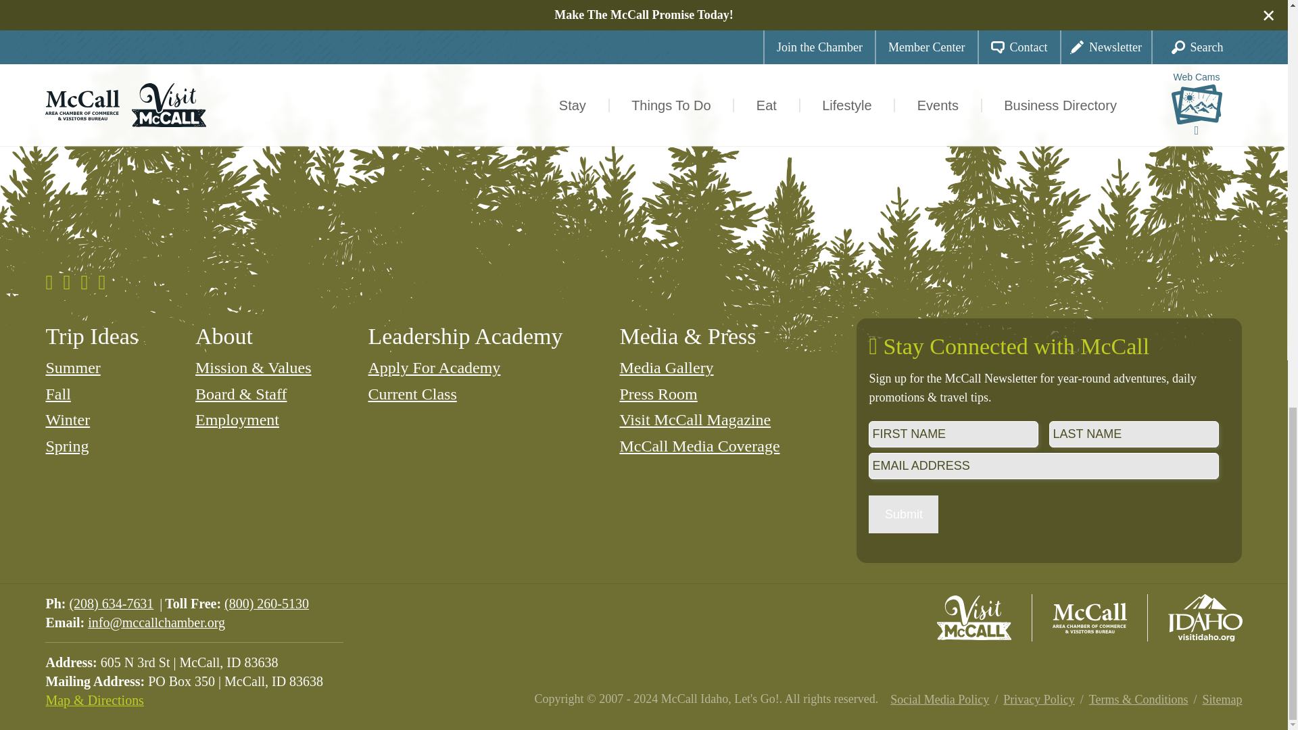  I want to click on McCall Chamber, so click(1090, 618).